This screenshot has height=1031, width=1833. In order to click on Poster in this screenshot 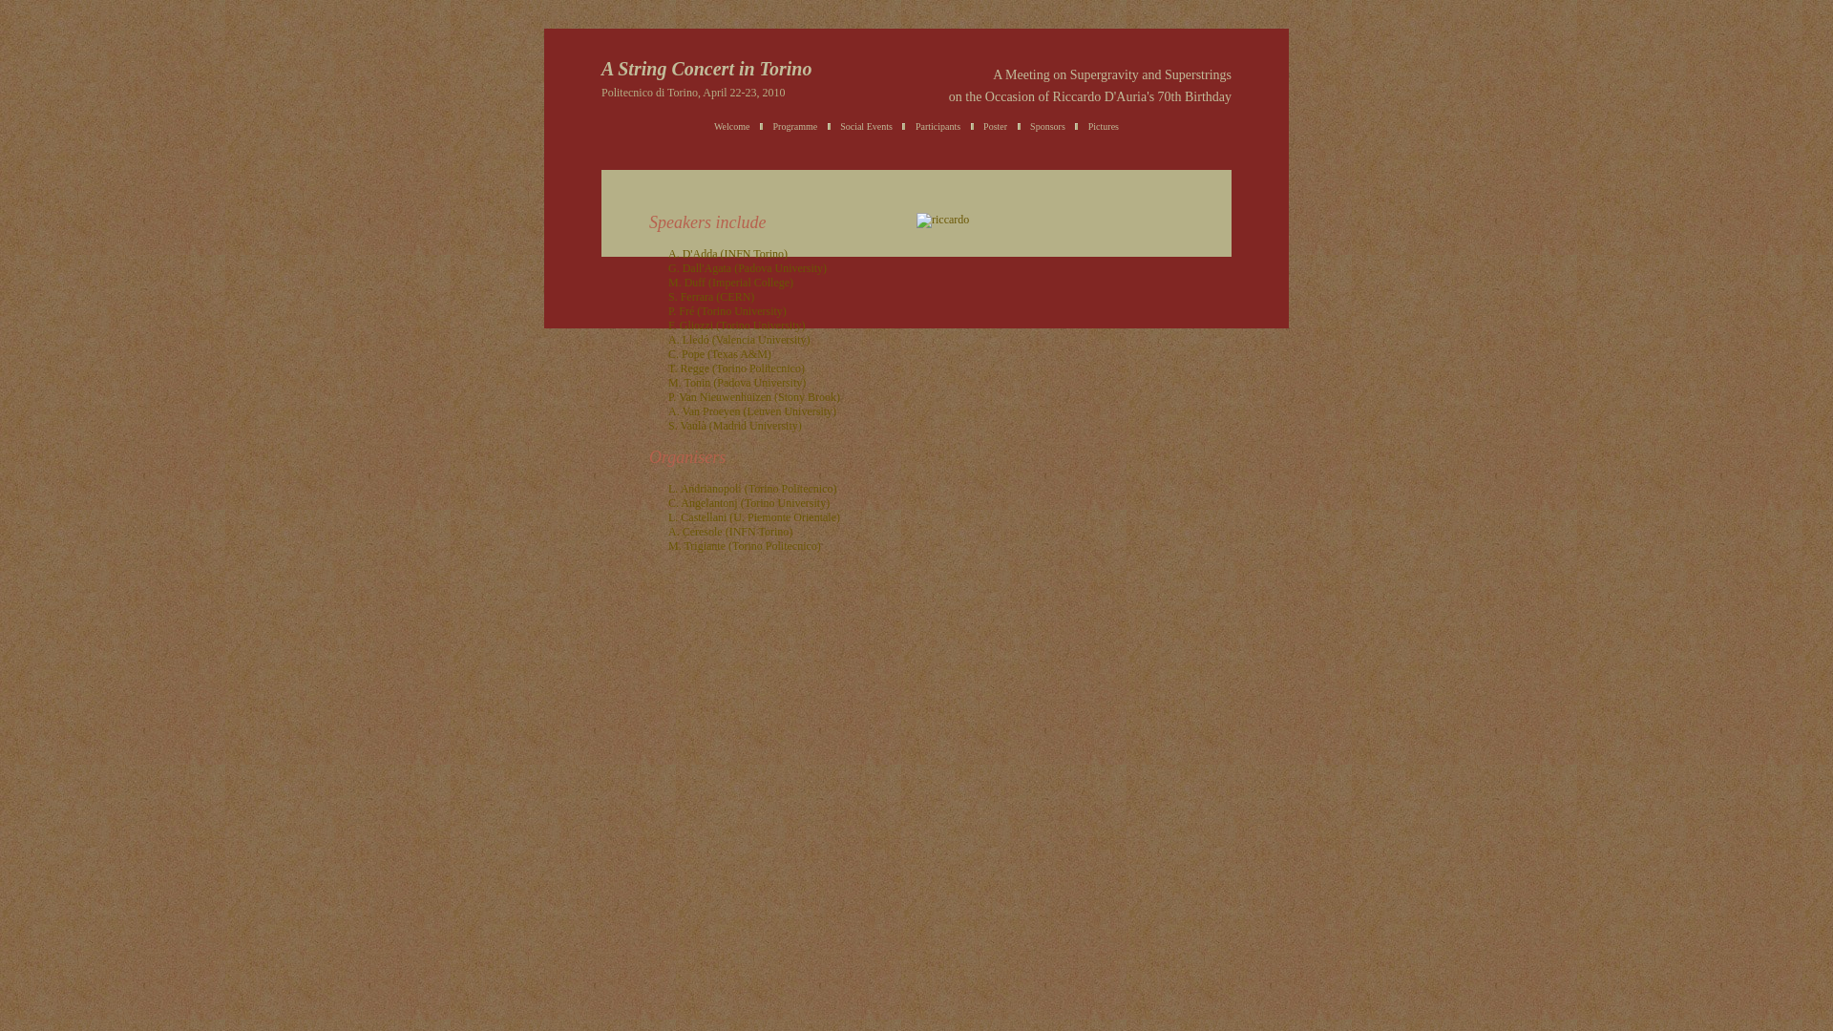, I will do `click(995, 126)`.